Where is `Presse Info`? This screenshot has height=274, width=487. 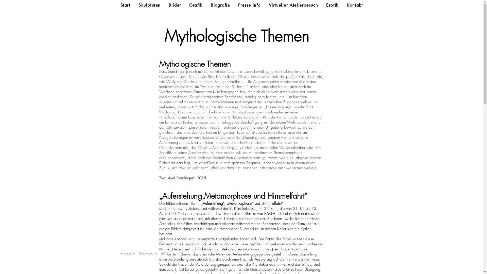
Presse Info is located at coordinates (250, 6).